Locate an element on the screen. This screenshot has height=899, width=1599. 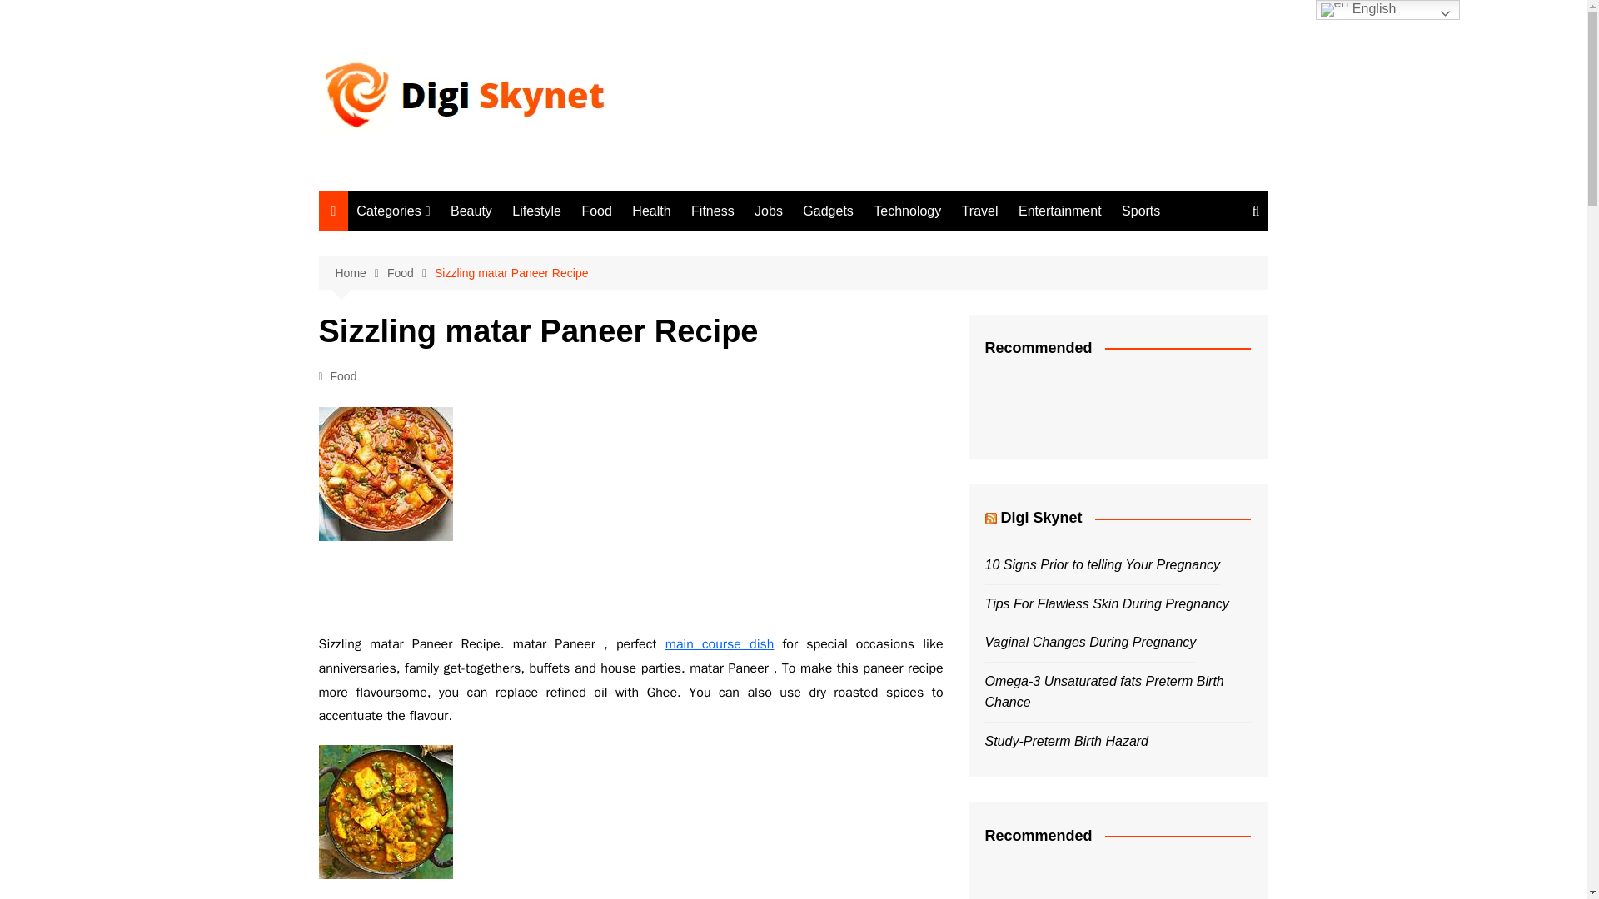
Beauty is located at coordinates (471, 211).